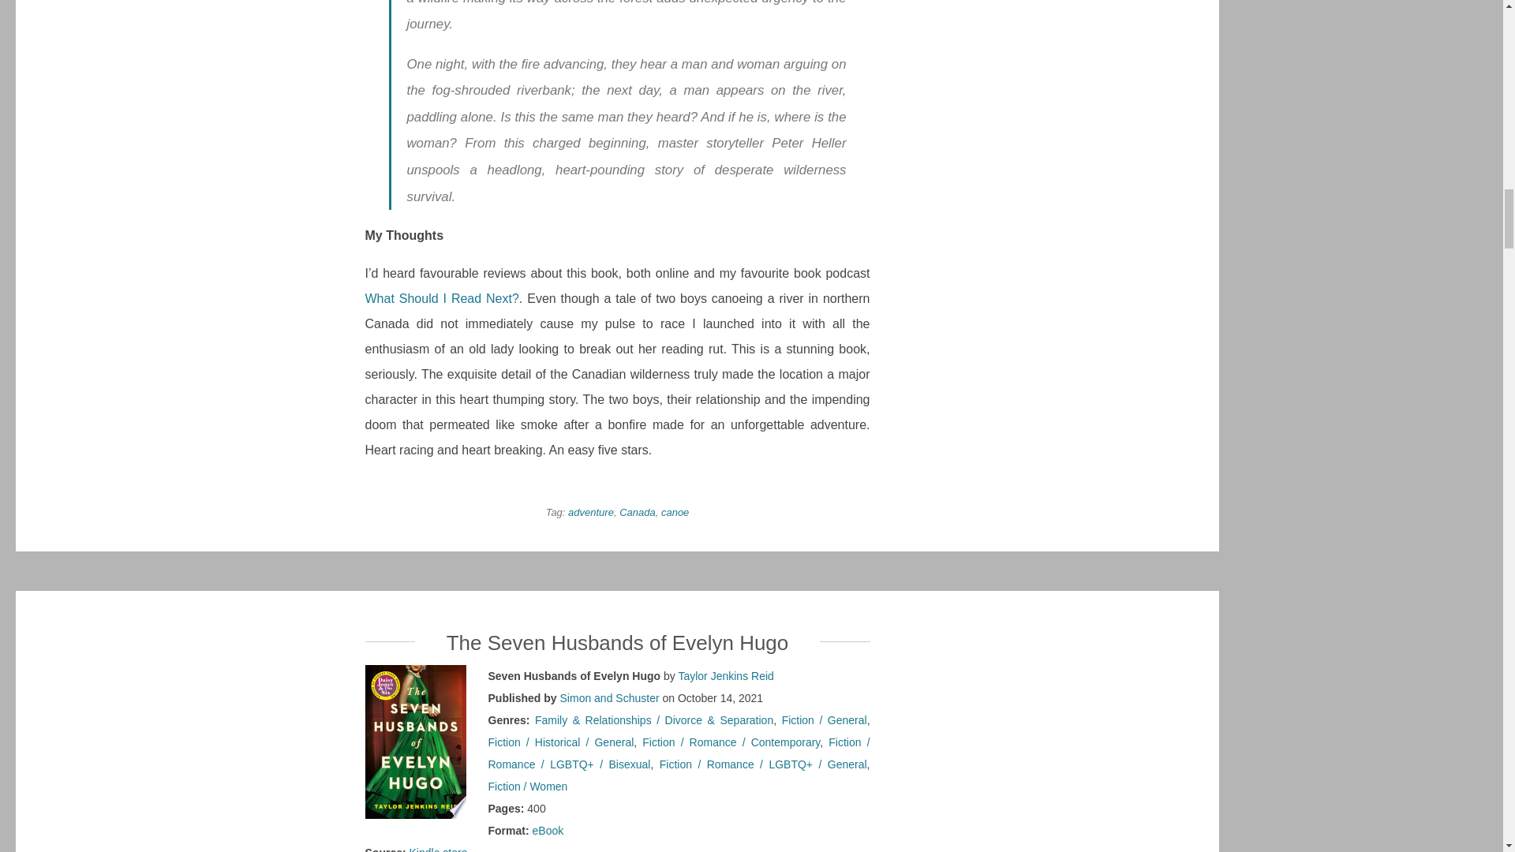 This screenshot has width=1515, height=852. What do you see at coordinates (590, 511) in the screenshot?
I see `adventure` at bounding box center [590, 511].